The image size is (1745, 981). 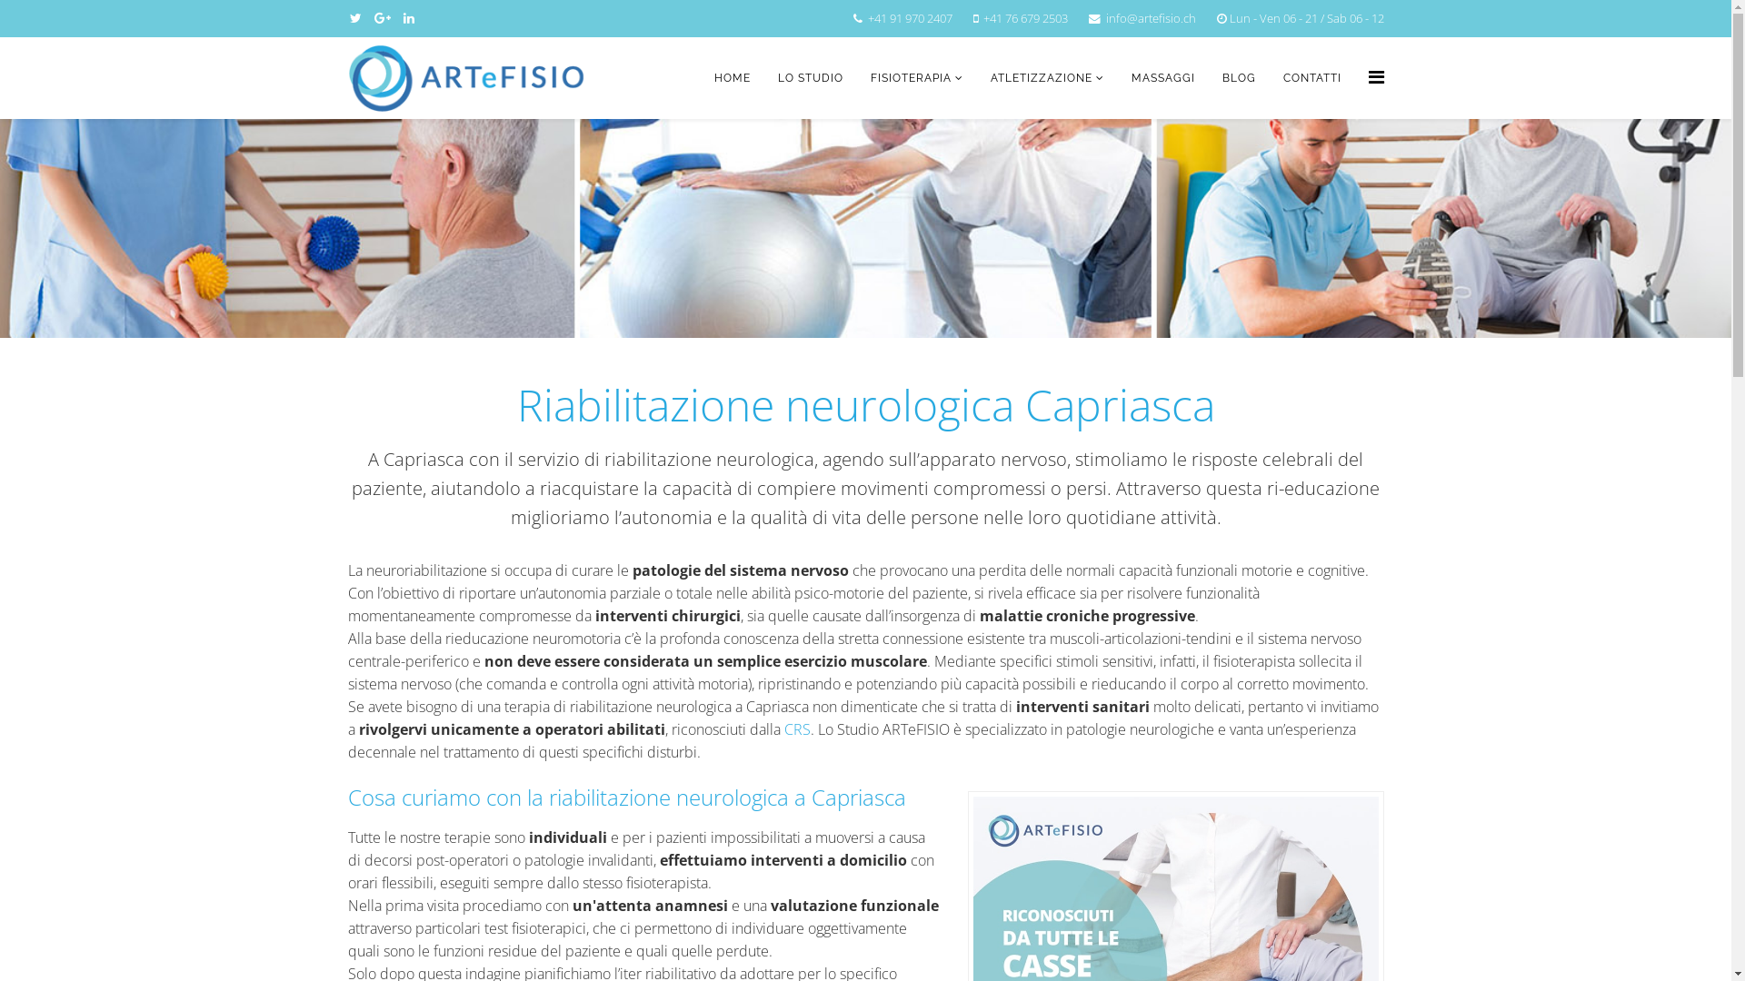 I want to click on CONTATTI, so click(x=1311, y=78).